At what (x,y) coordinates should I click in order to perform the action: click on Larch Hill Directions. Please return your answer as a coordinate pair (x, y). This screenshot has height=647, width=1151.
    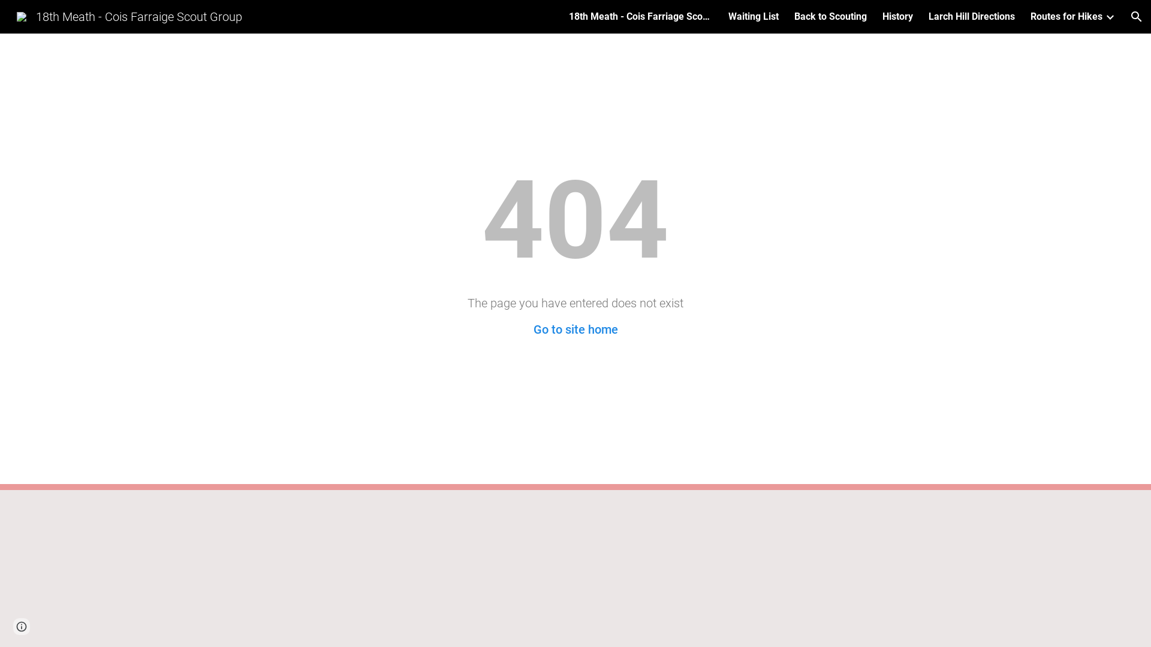
    Looking at the image, I should click on (972, 17).